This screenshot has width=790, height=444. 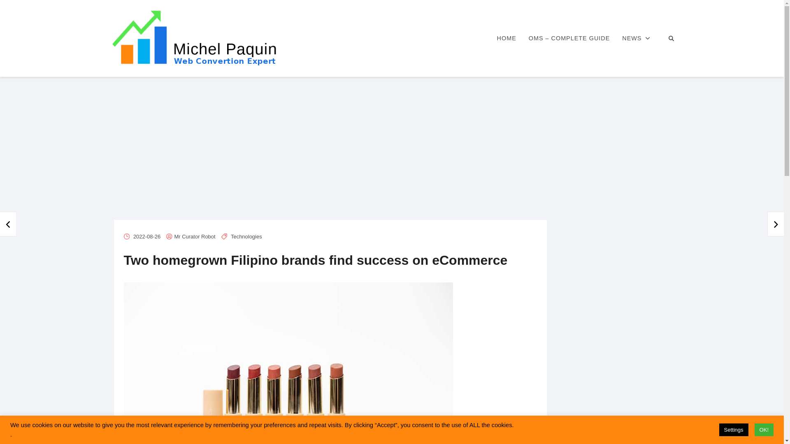 I want to click on 2022-08-26, so click(x=146, y=237).